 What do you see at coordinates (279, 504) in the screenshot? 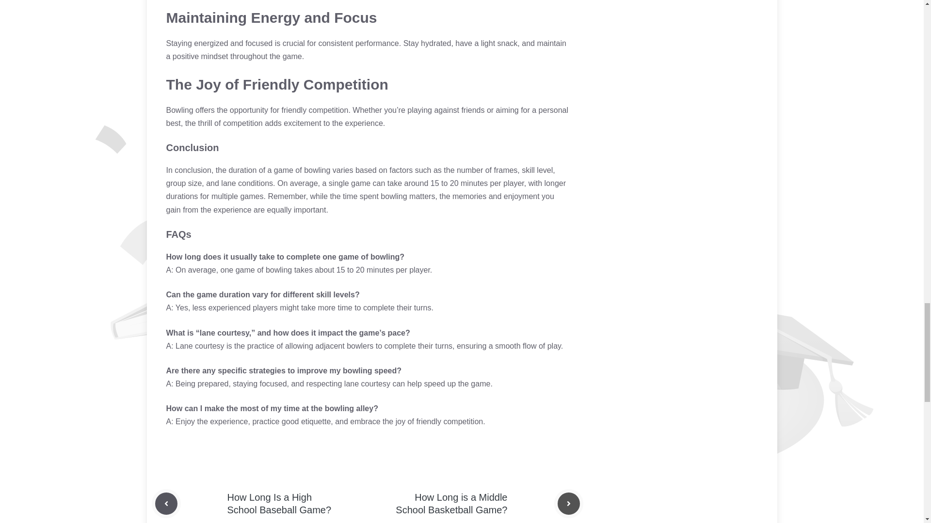
I see `How Long Is a High School Baseball Game?` at bounding box center [279, 504].